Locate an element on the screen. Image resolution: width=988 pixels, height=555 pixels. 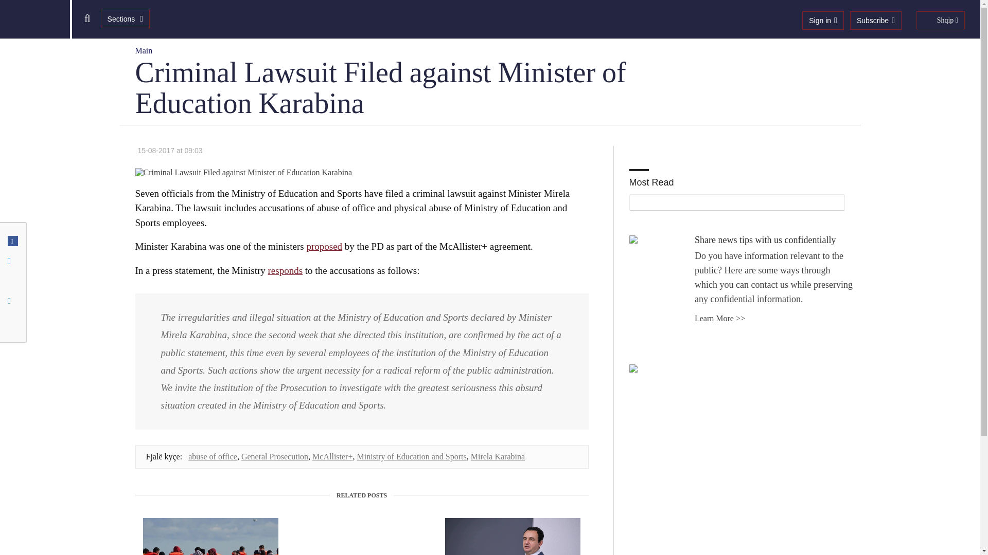
Sections is located at coordinates (125, 19).